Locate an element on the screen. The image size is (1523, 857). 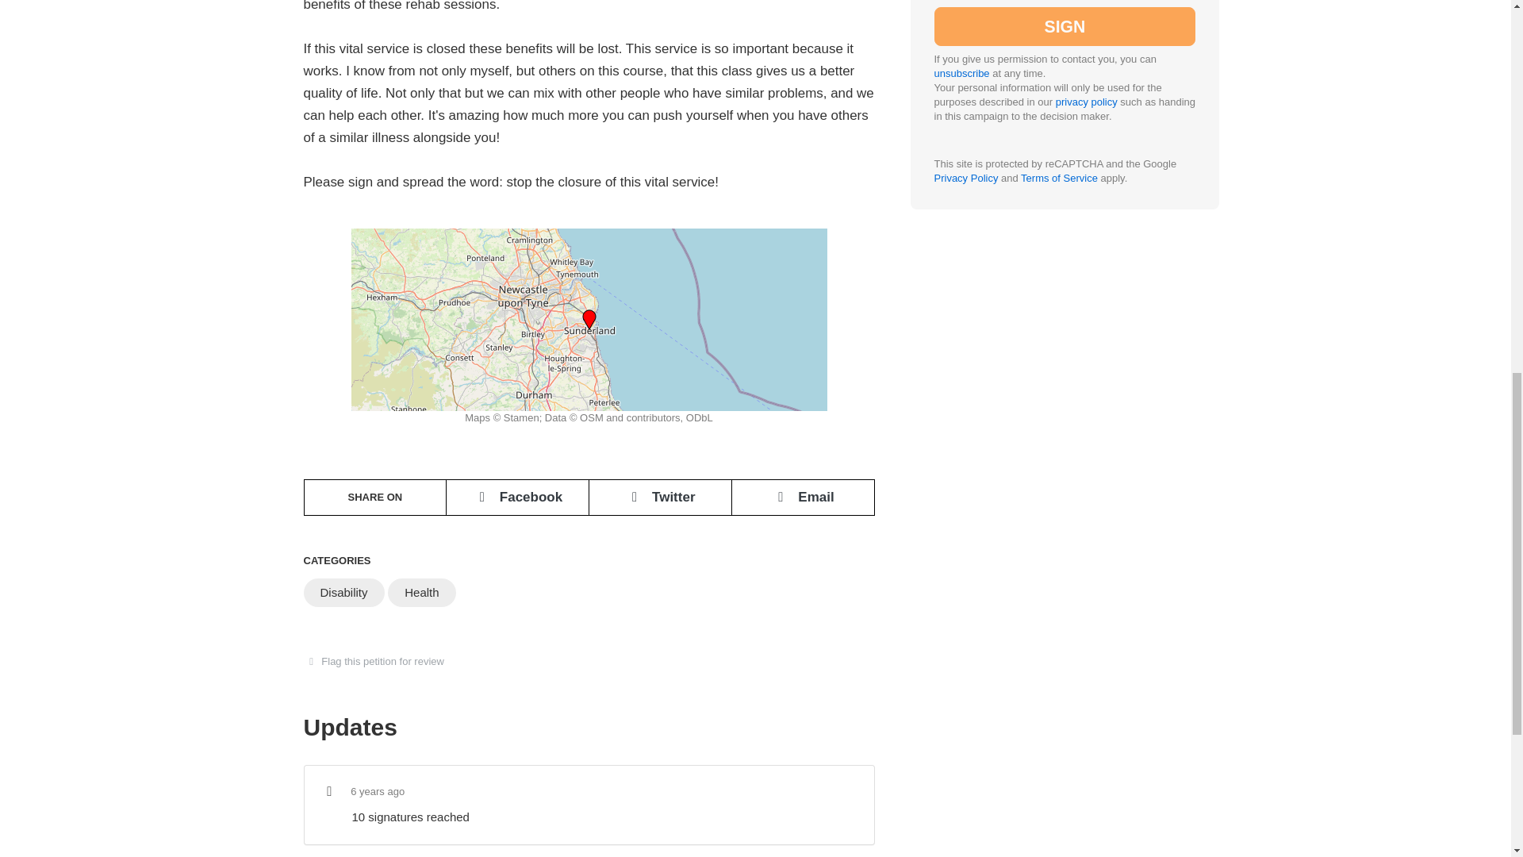
Health is located at coordinates (422, 593).